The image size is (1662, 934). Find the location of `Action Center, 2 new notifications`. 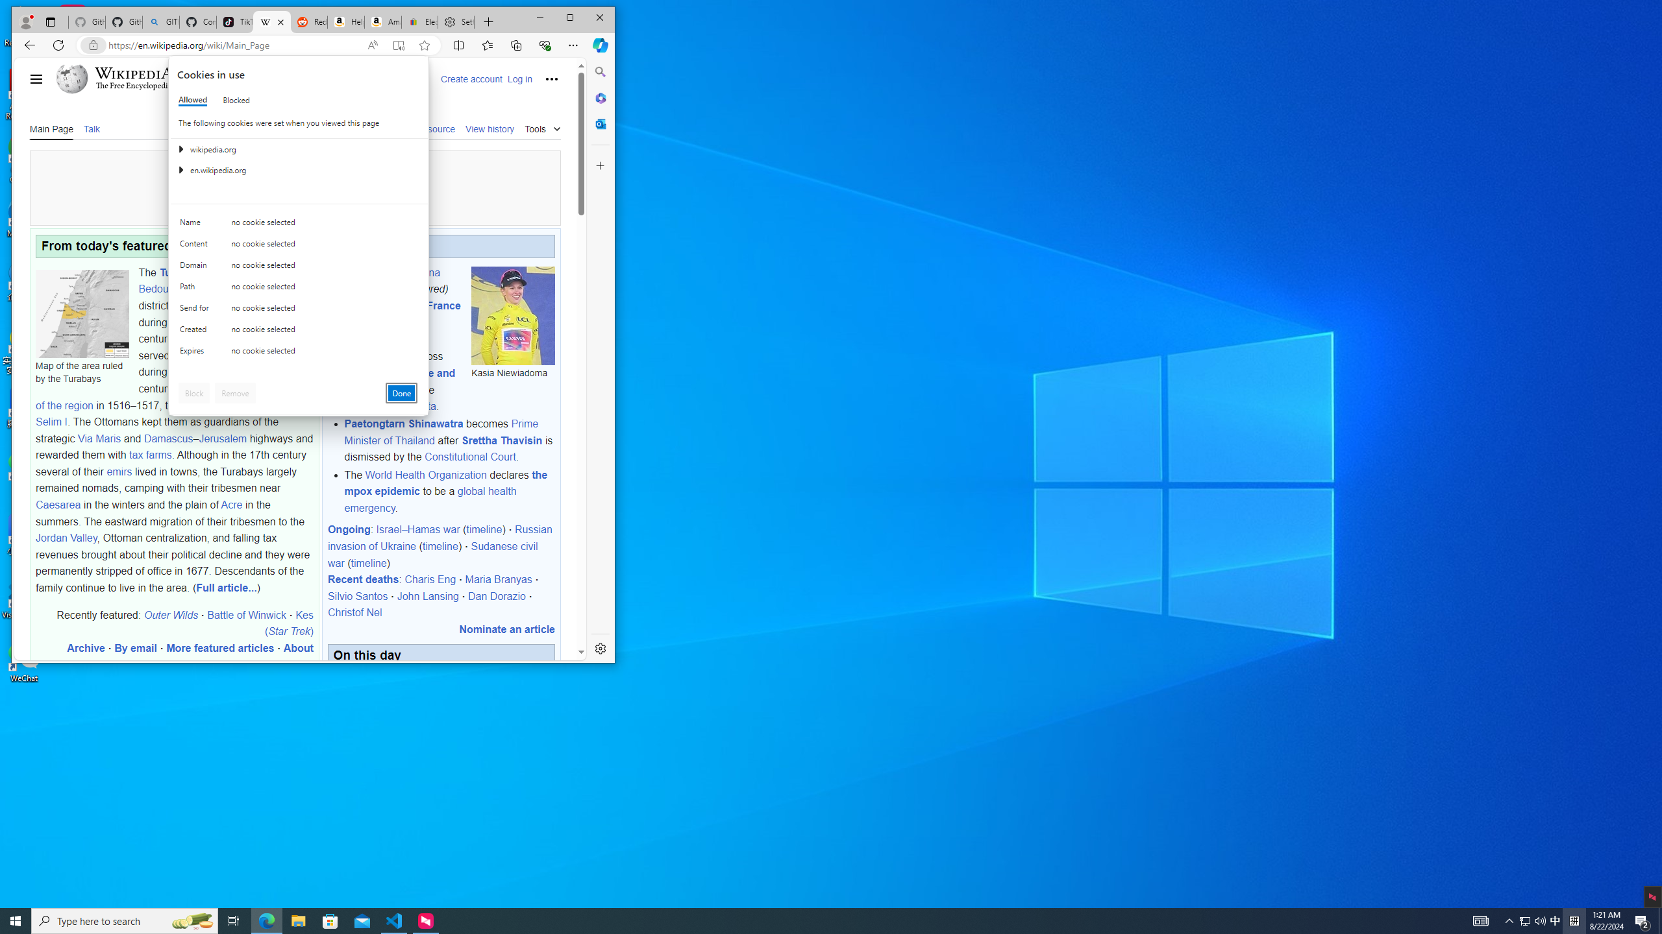

Action Center, 2 new notifications is located at coordinates (1556, 921).